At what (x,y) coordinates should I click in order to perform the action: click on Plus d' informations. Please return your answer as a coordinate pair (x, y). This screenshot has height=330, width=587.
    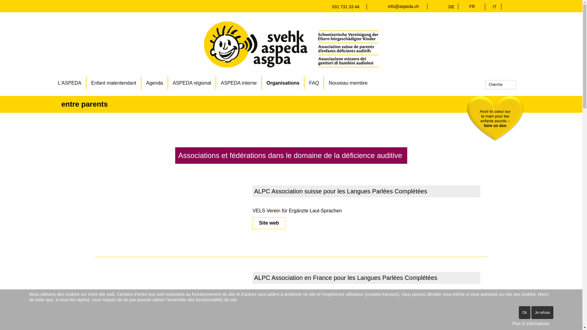
    Looking at the image, I should click on (531, 324).